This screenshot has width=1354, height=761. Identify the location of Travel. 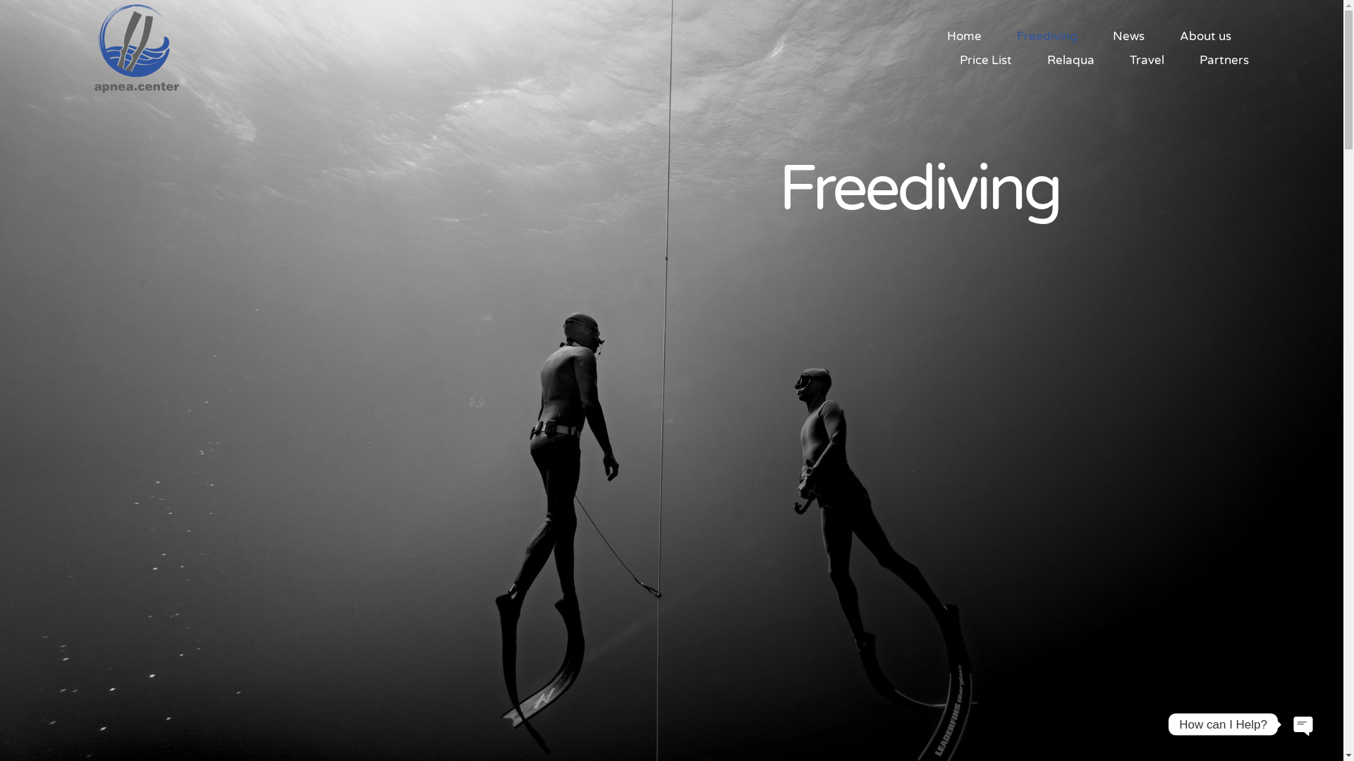
(1147, 60).